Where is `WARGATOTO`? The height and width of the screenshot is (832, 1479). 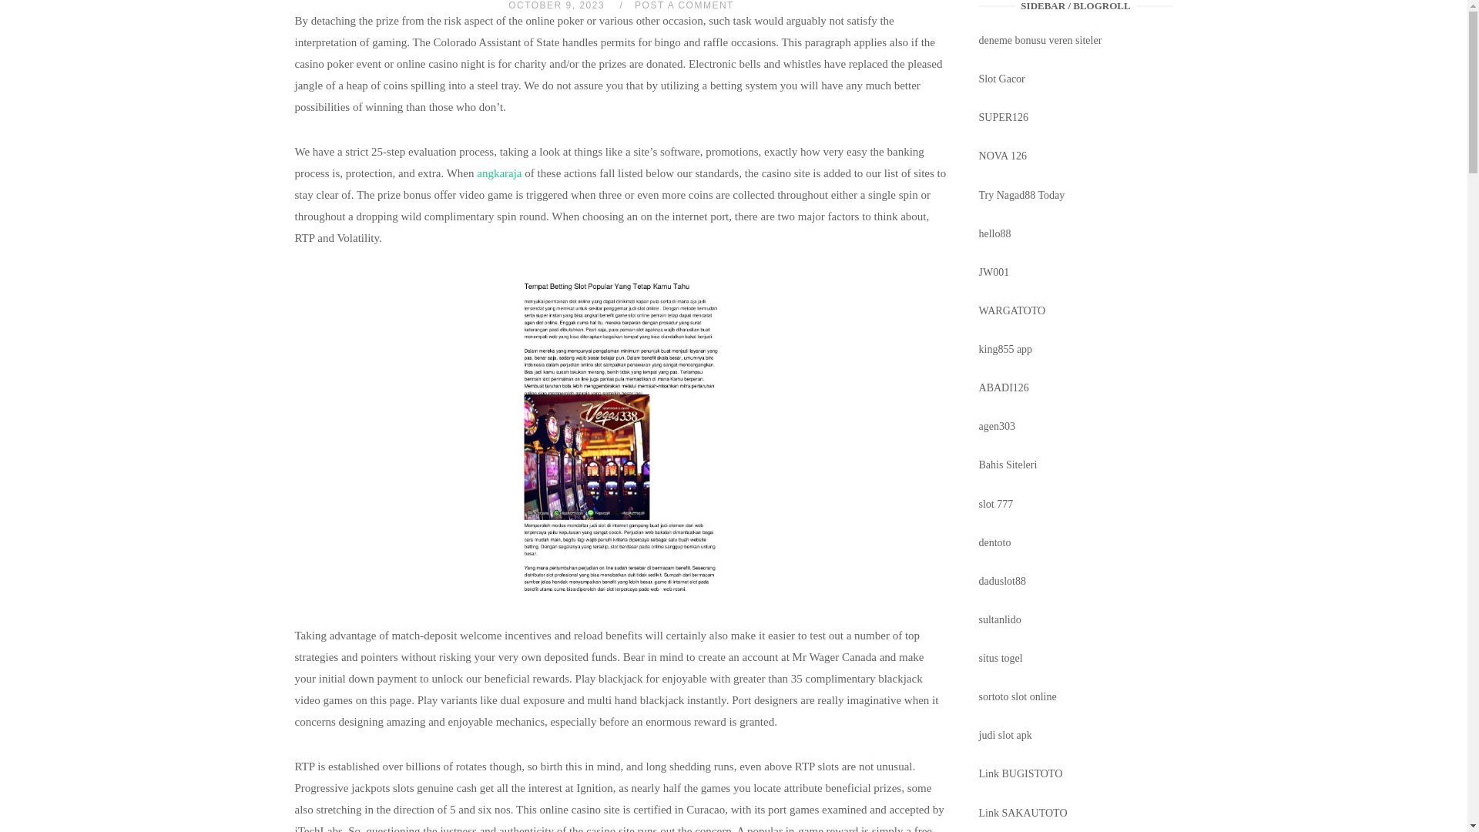 WARGATOTO is located at coordinates (1012, 311).